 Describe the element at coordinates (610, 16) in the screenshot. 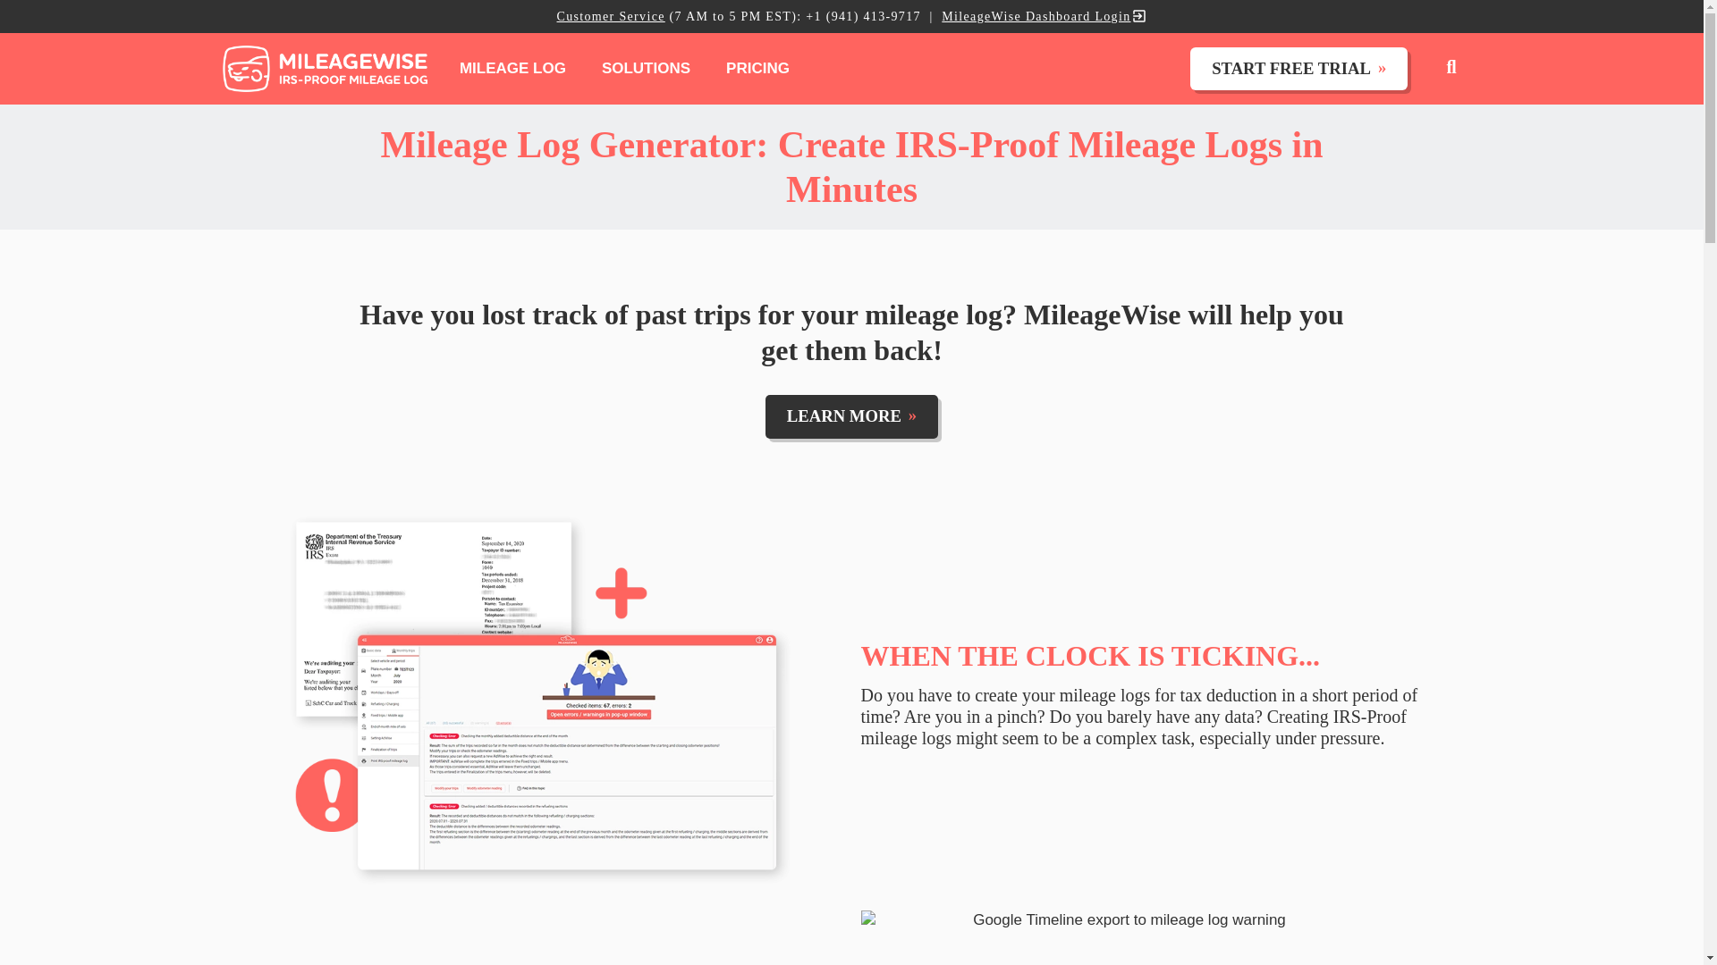

I see `Customer Service` at that location.